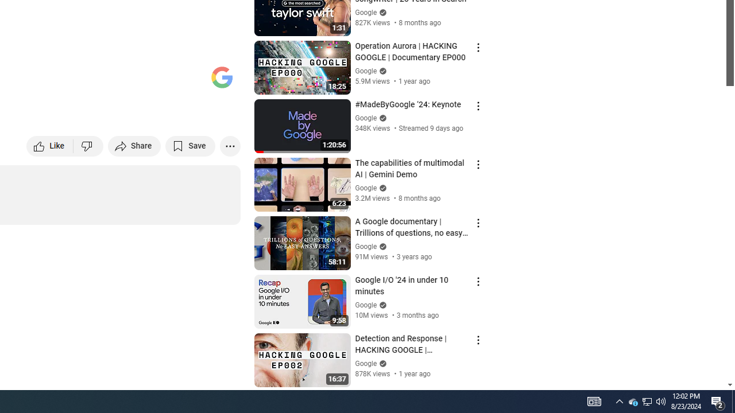 The image size is (735, 413). I want to click on Dislike this video, so click(88, 146).